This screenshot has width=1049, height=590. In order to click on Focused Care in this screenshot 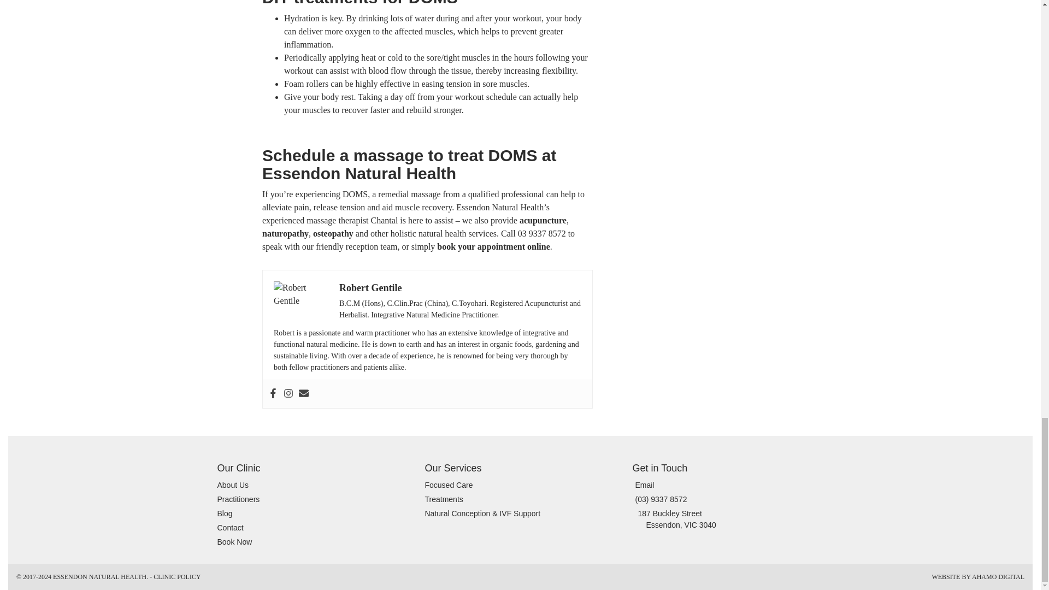, I will do `click(449, 485)`.